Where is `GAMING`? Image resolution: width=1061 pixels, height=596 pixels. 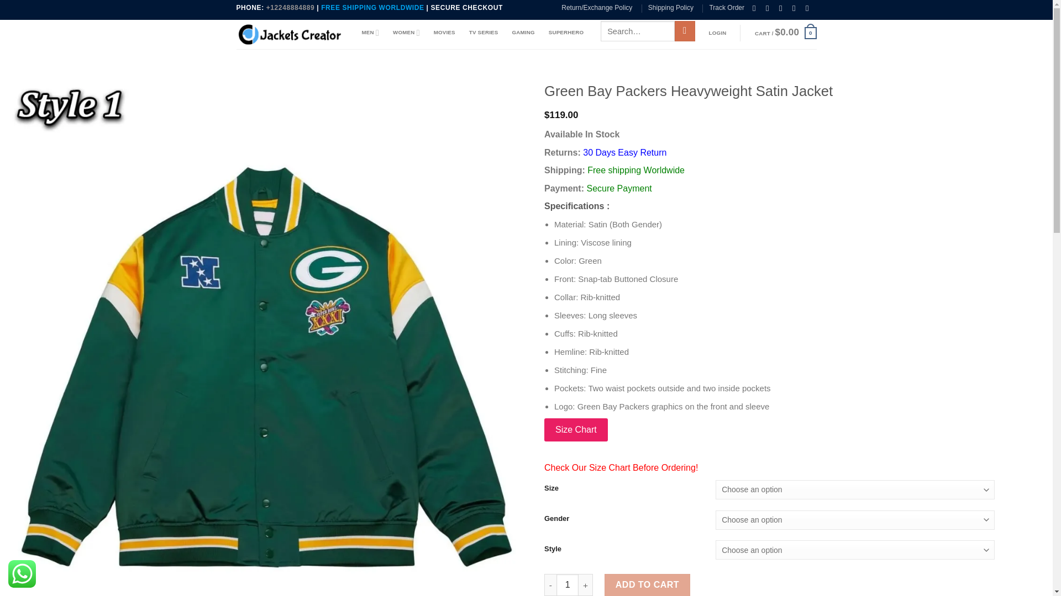
GAMING is located at coordinates (523, 32).